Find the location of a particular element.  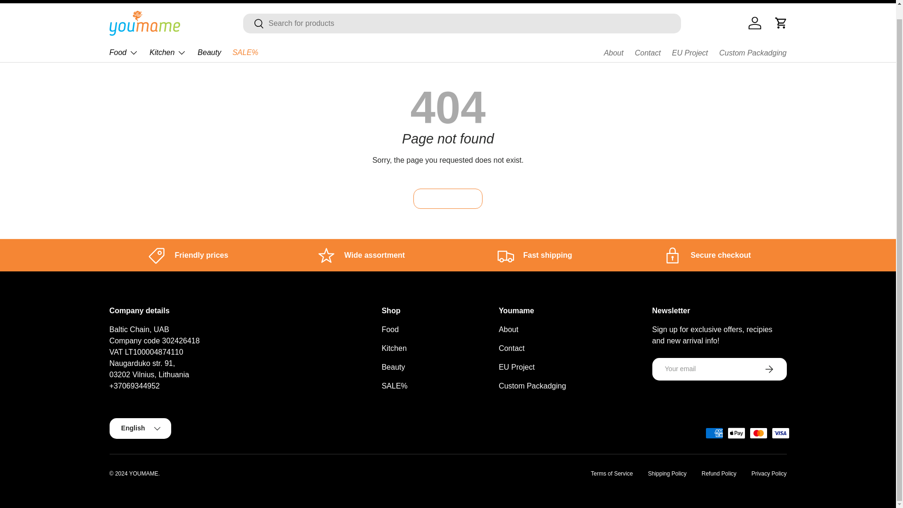

Food is located at coordinates (123, 52).